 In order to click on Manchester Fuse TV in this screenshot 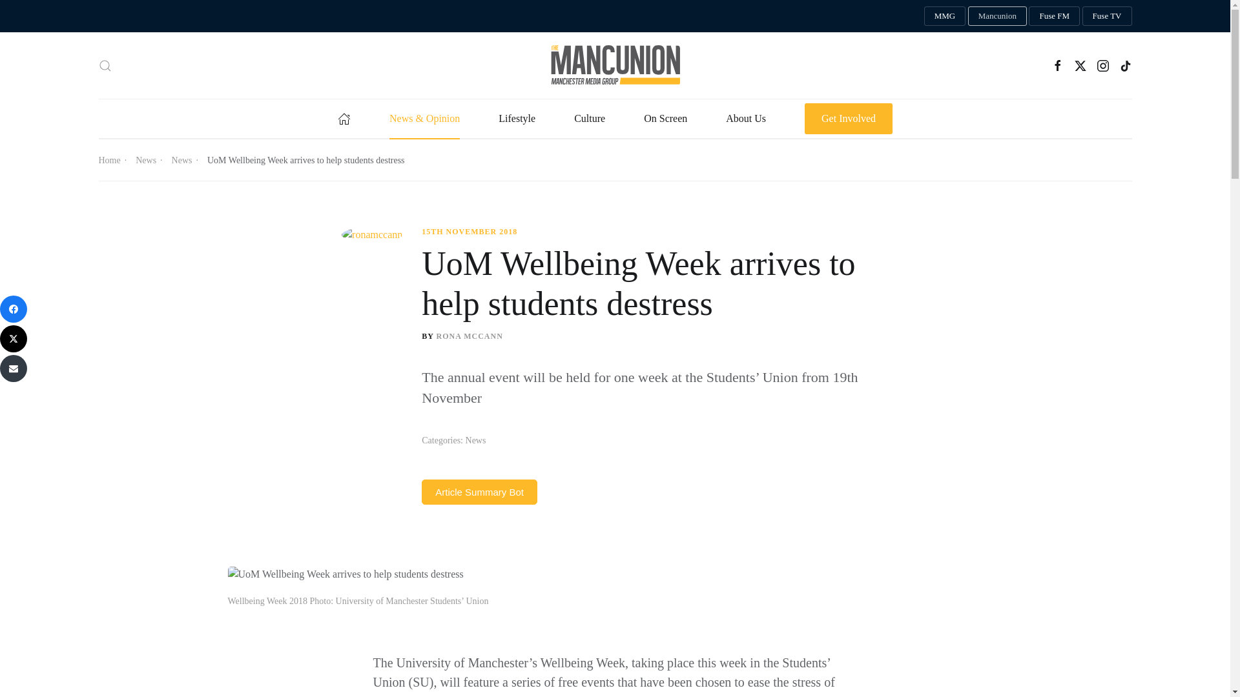, I will do `click(1107, 15)`.